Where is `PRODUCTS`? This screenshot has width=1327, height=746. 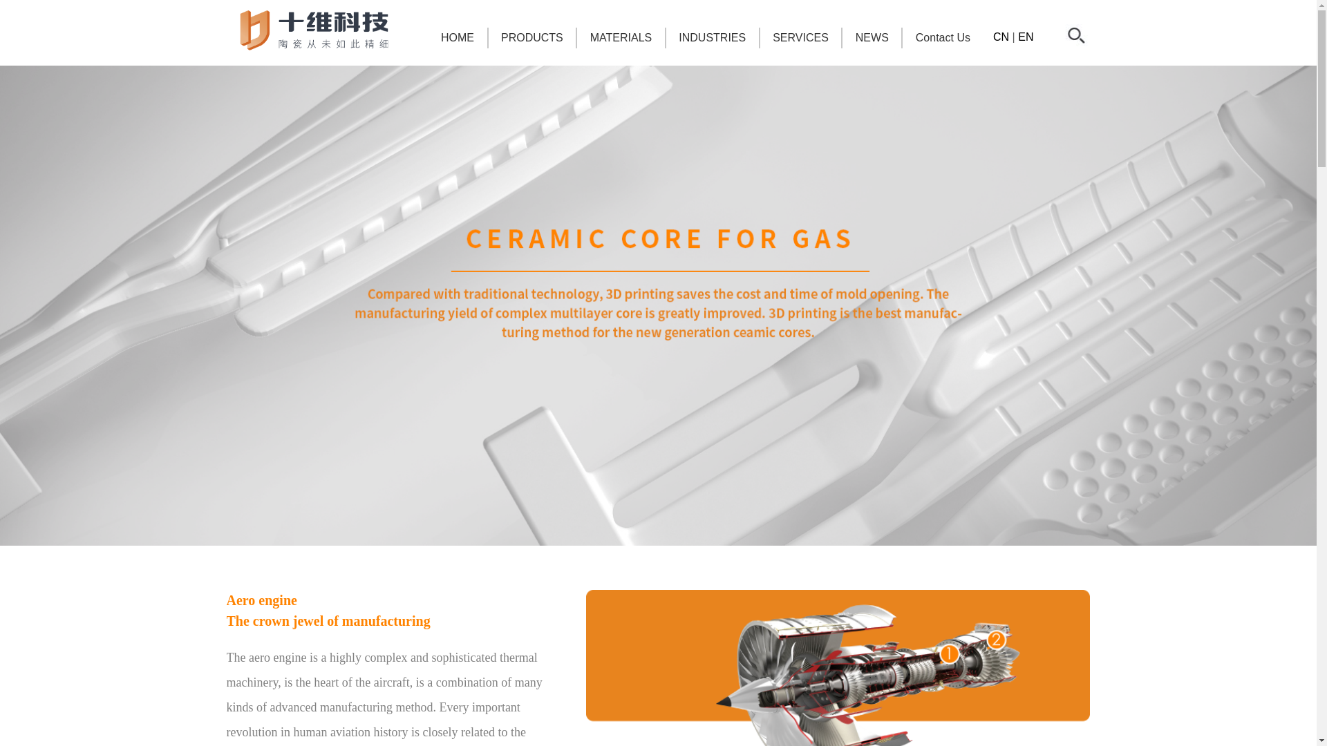
PRODUCTS is located at coordinates (532, 38).